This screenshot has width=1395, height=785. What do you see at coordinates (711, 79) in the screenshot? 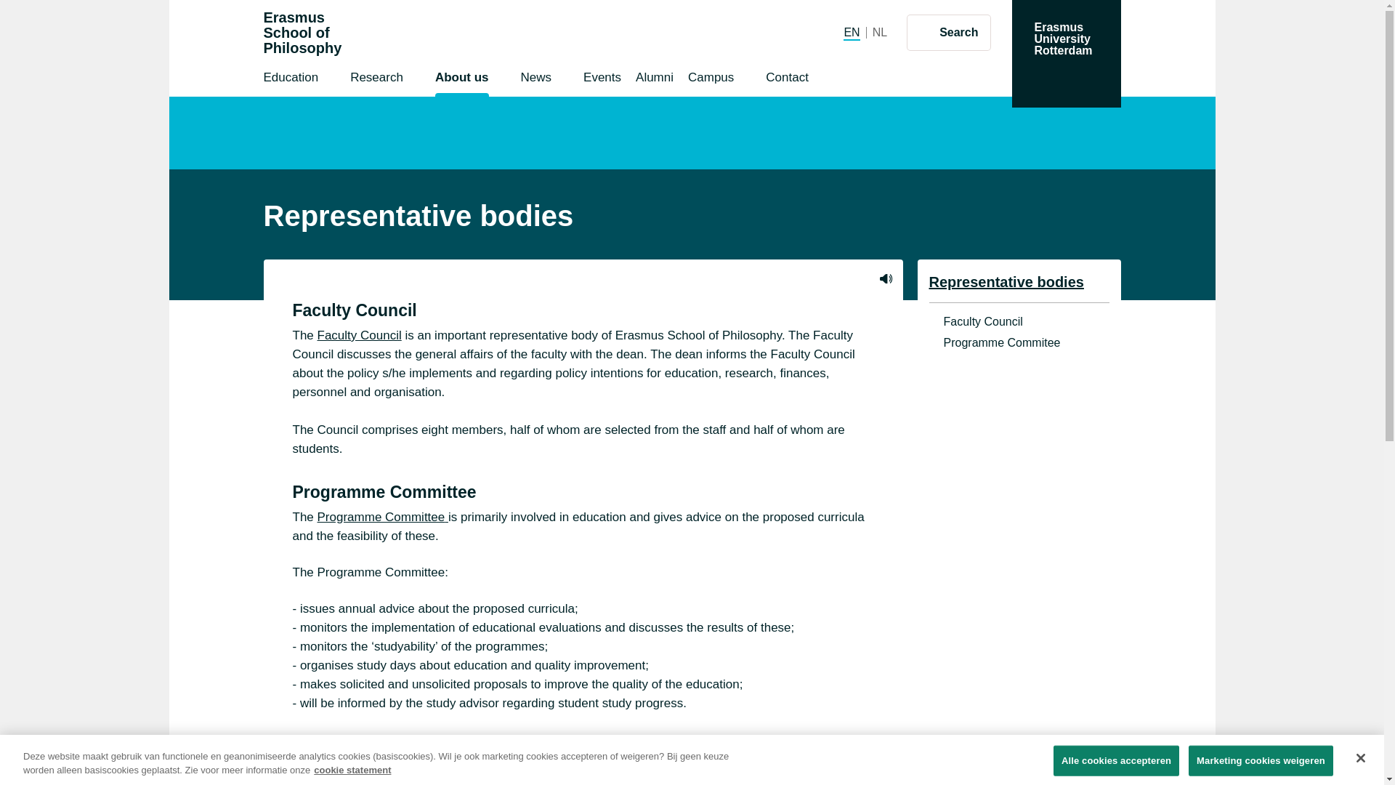
I see `Events` at bounding box center [711, 79].